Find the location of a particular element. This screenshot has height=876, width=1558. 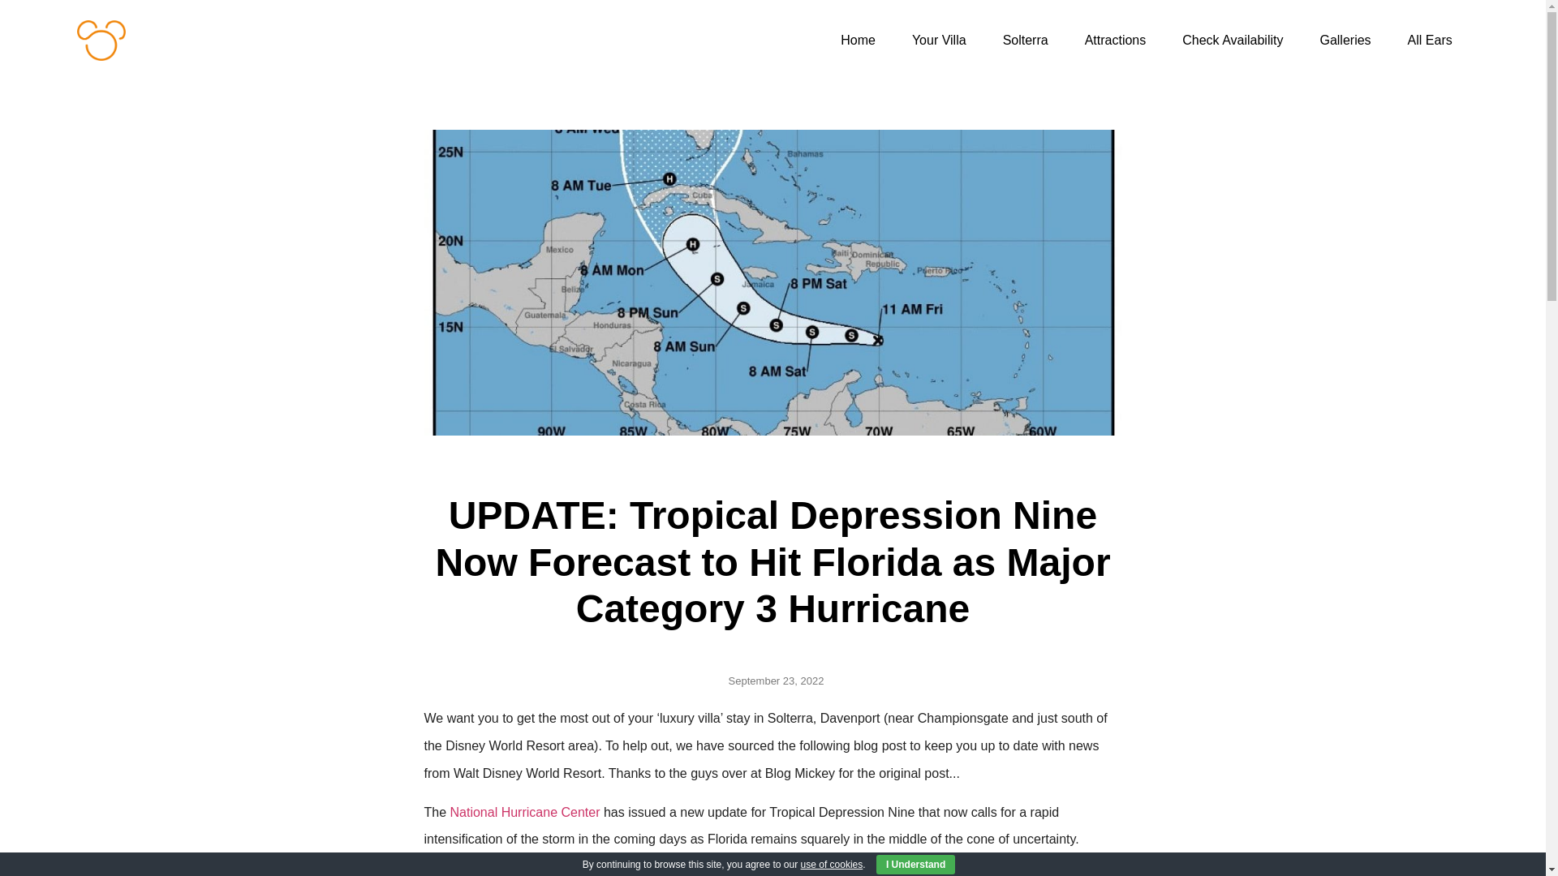

Solterra is located at coordinates (1025, 41).